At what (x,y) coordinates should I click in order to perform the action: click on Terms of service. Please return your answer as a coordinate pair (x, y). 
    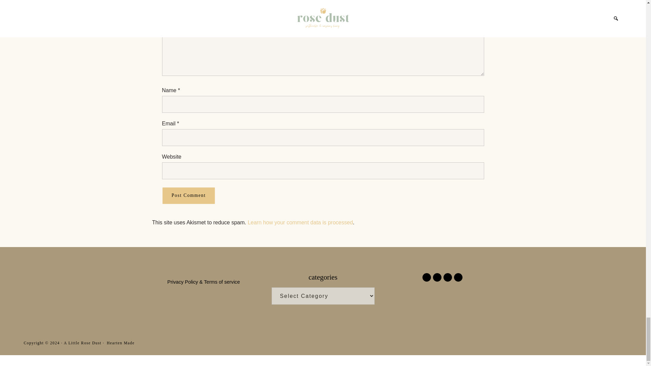
    Looking at the image, I should click on (222, 282).